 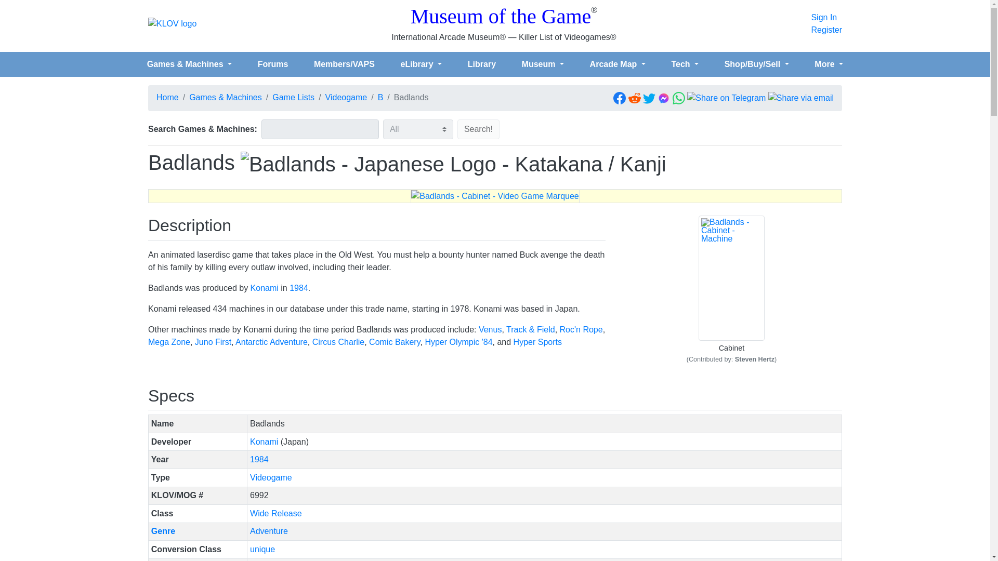 What do you see at coordinates (421, 64) in the screenshot?
I see `eLibrary` at bounding box center [421, 64].